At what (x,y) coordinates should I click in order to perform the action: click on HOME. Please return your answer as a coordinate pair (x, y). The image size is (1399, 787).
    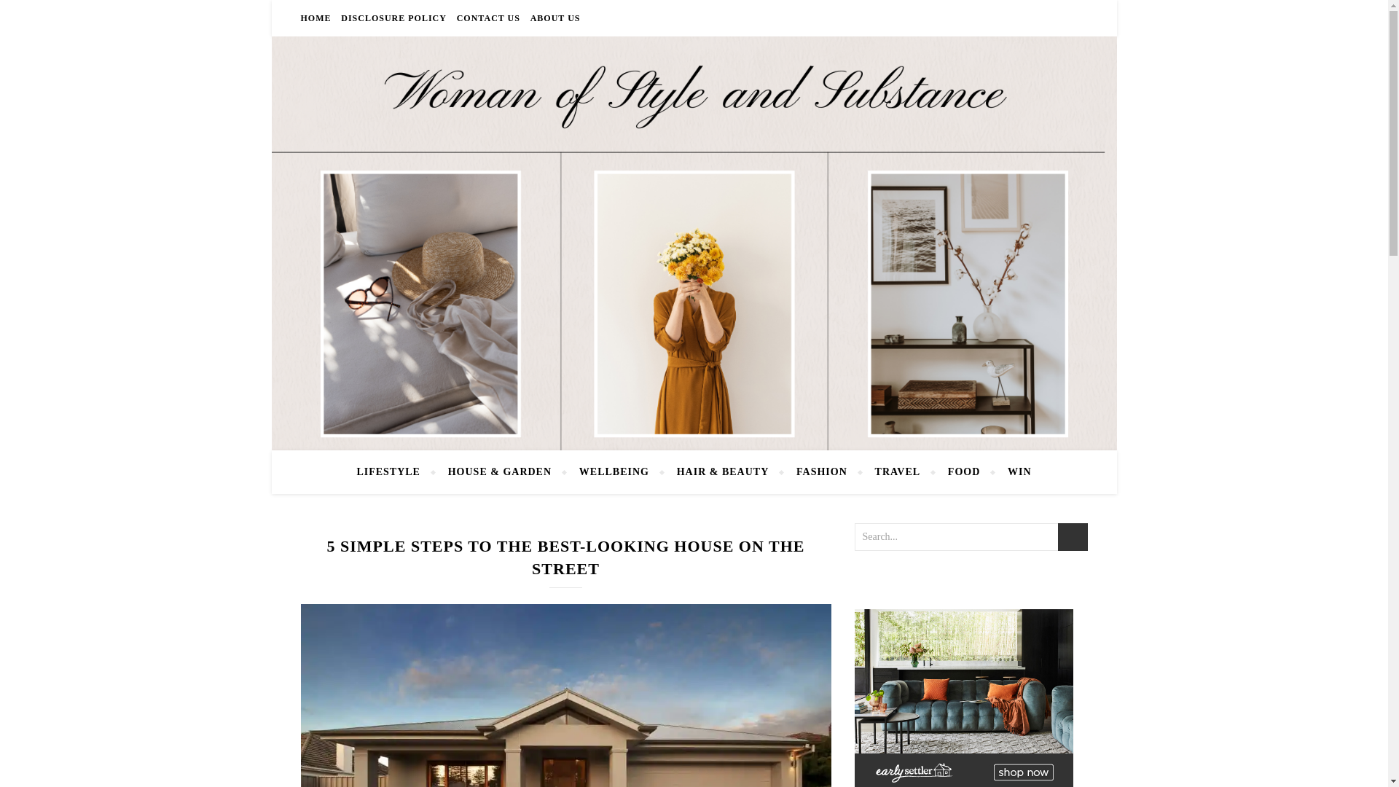
    Looking at the image, I should click on (317, 17).